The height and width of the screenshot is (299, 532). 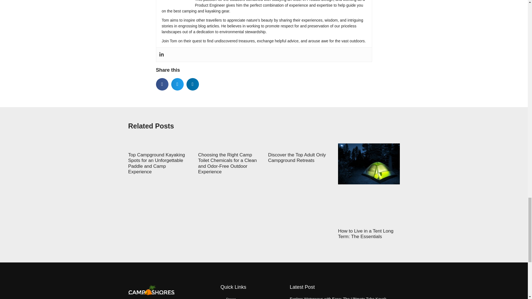 What do you see at coordinates (252, 297) in the screenshot?
I see `Press` at bounding box center [252, 297].